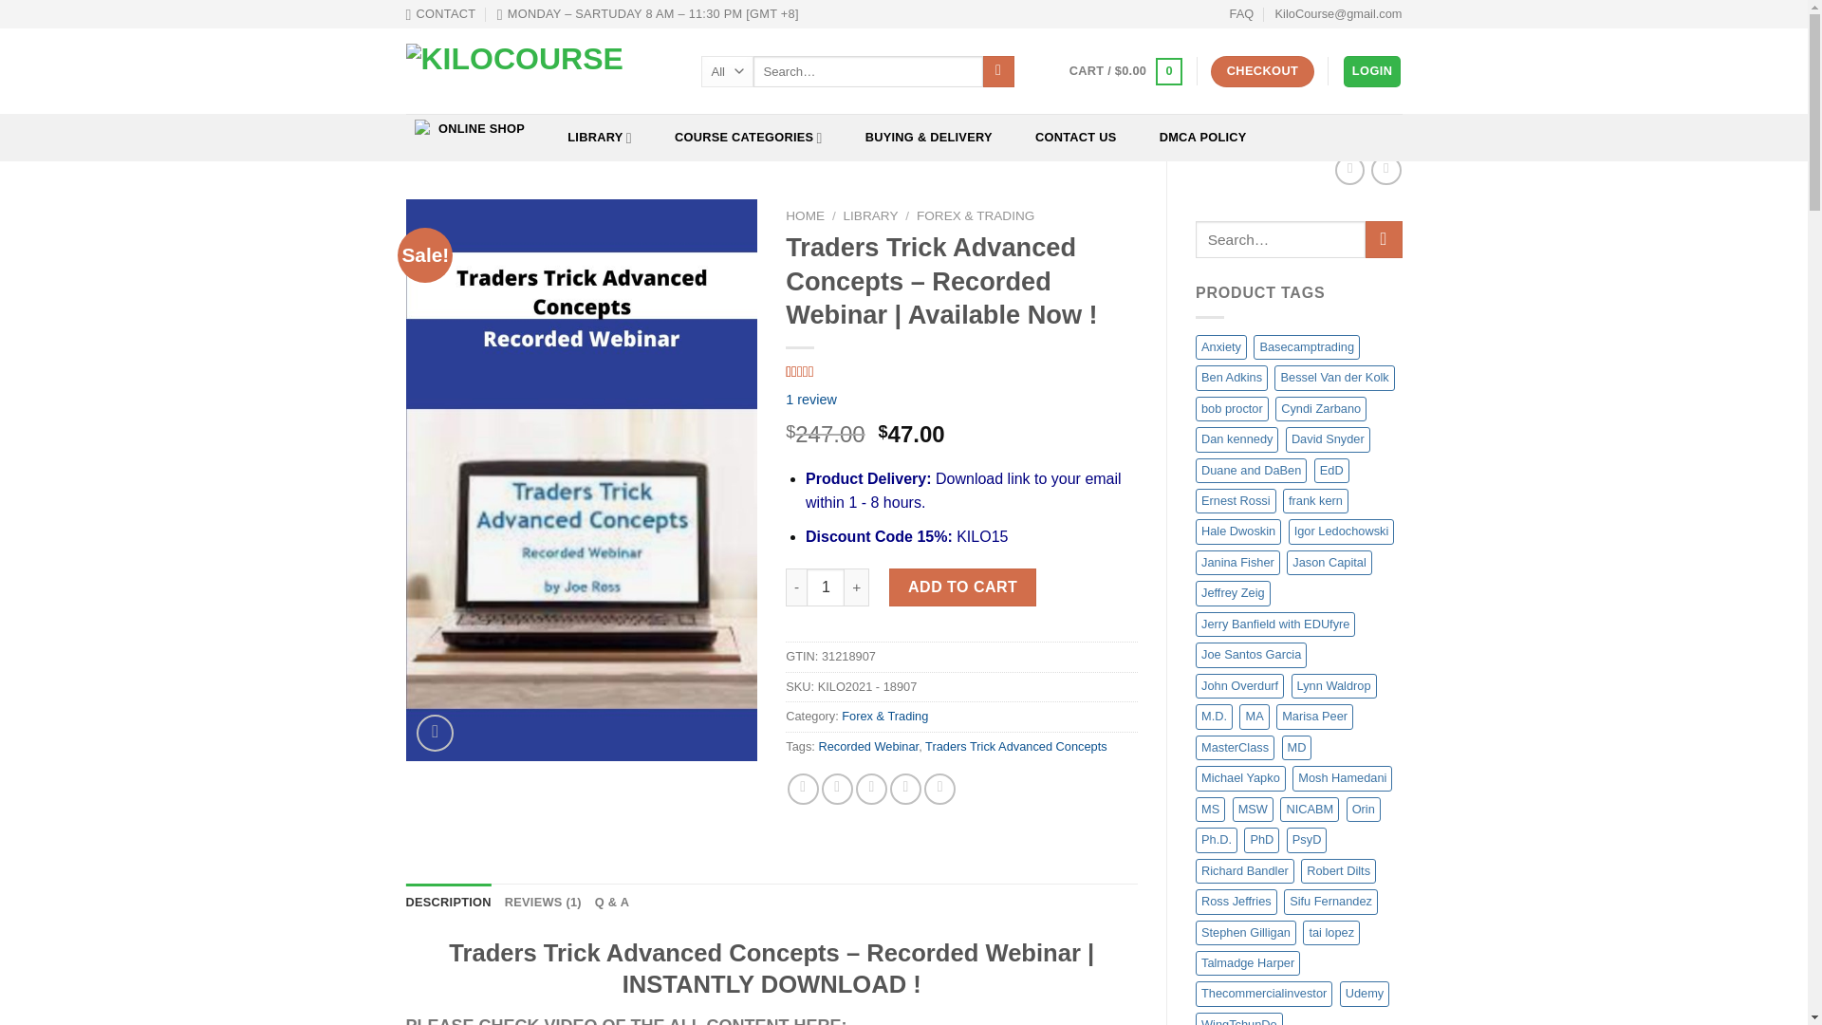 This screenshot has width=1822, height=1025. What do you see at coordinates (1306, 347) in the screenshot?
I see `Basecamptrading` at bounding box center [1306, 347].